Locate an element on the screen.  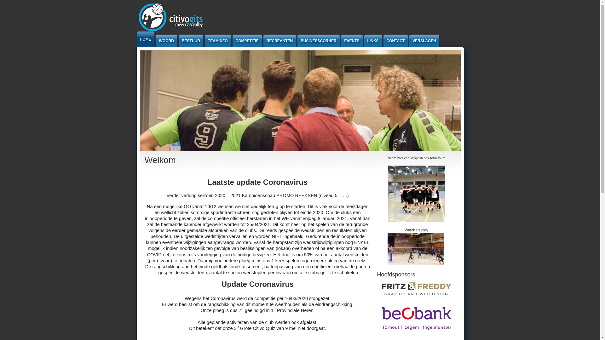
TEAMINFO is located at coordinates (218, 41).